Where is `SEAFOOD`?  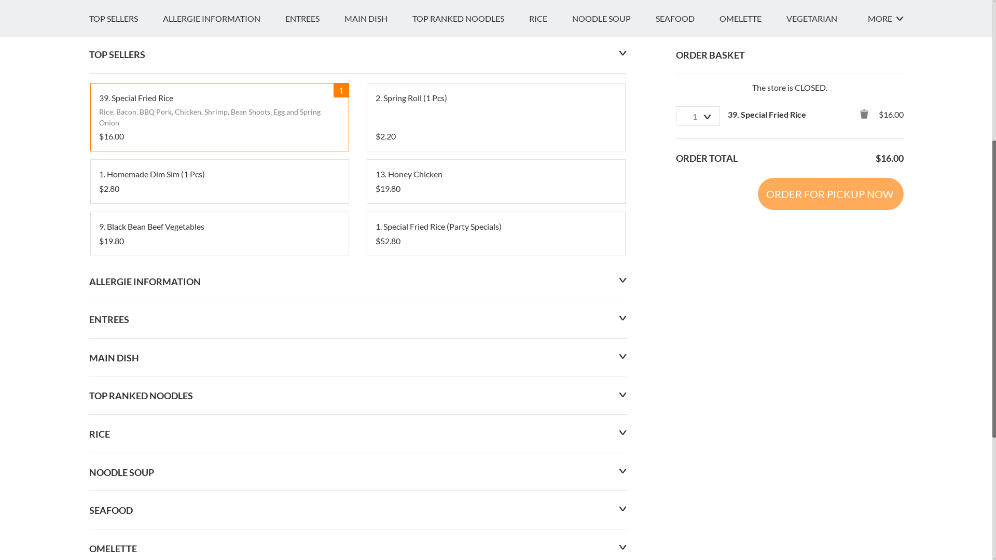
SEAFOOD is located at coordinates (688, 284).